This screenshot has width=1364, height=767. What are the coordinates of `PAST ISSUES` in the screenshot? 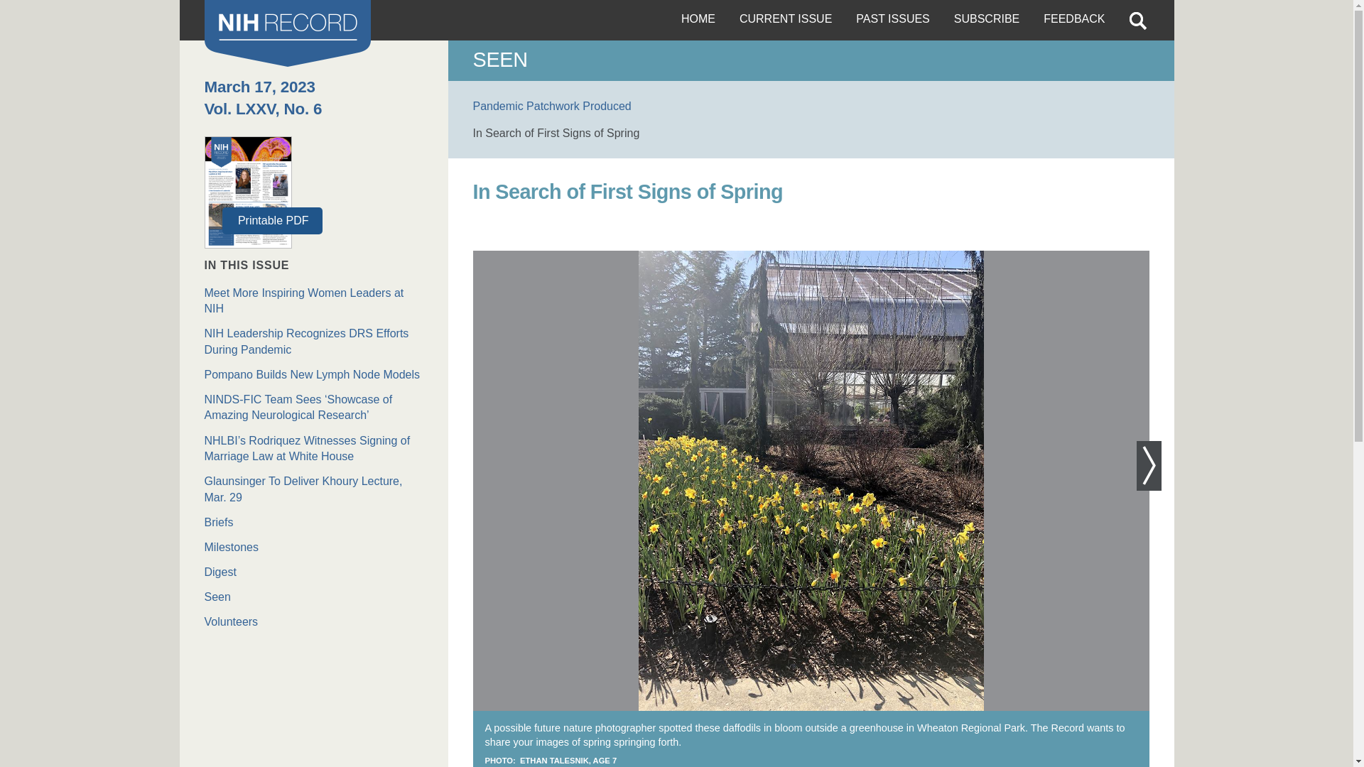 It's located at (892, 20).